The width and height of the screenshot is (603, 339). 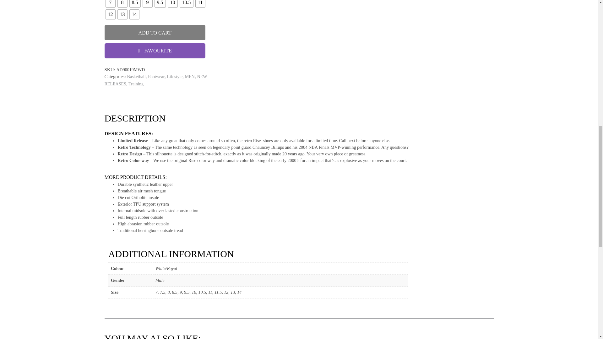 I want to click on ADD TO CART, so click(x=155, y=33).